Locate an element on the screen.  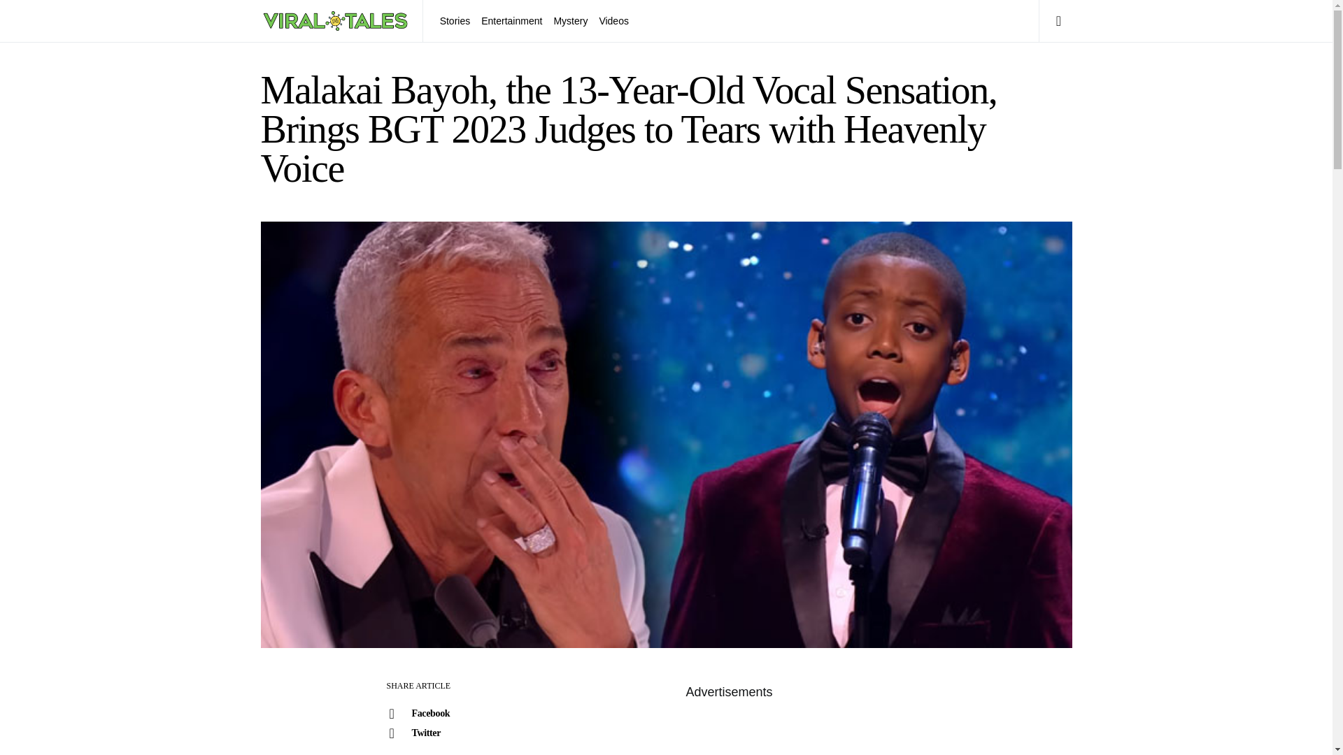
Facebook is located at coordinates (434, 713).